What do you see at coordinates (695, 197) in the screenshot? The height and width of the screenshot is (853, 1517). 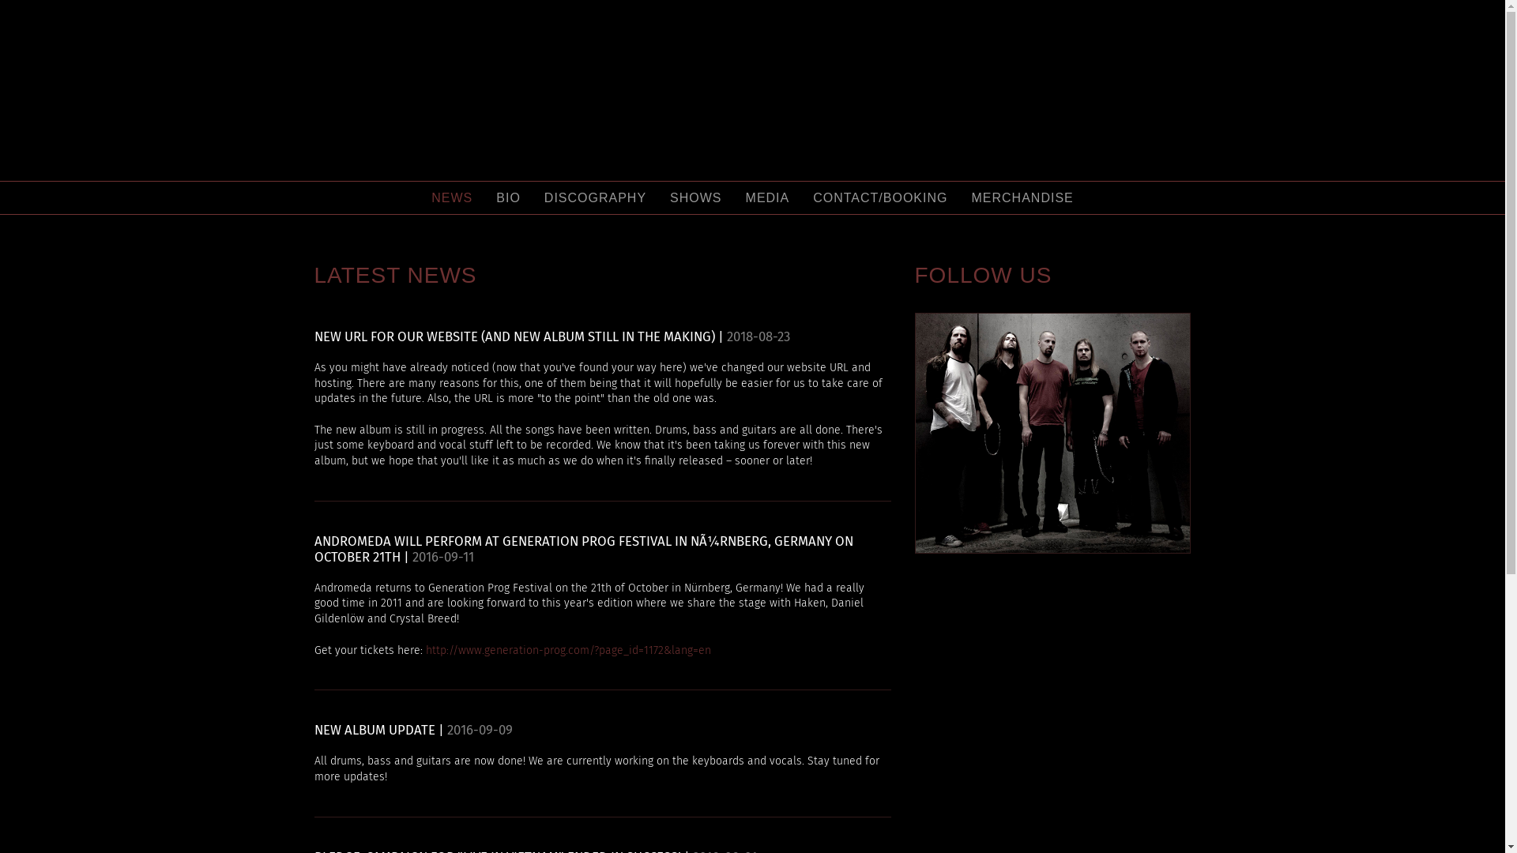 I see `SHOWS` at bounding box center [695, 197].